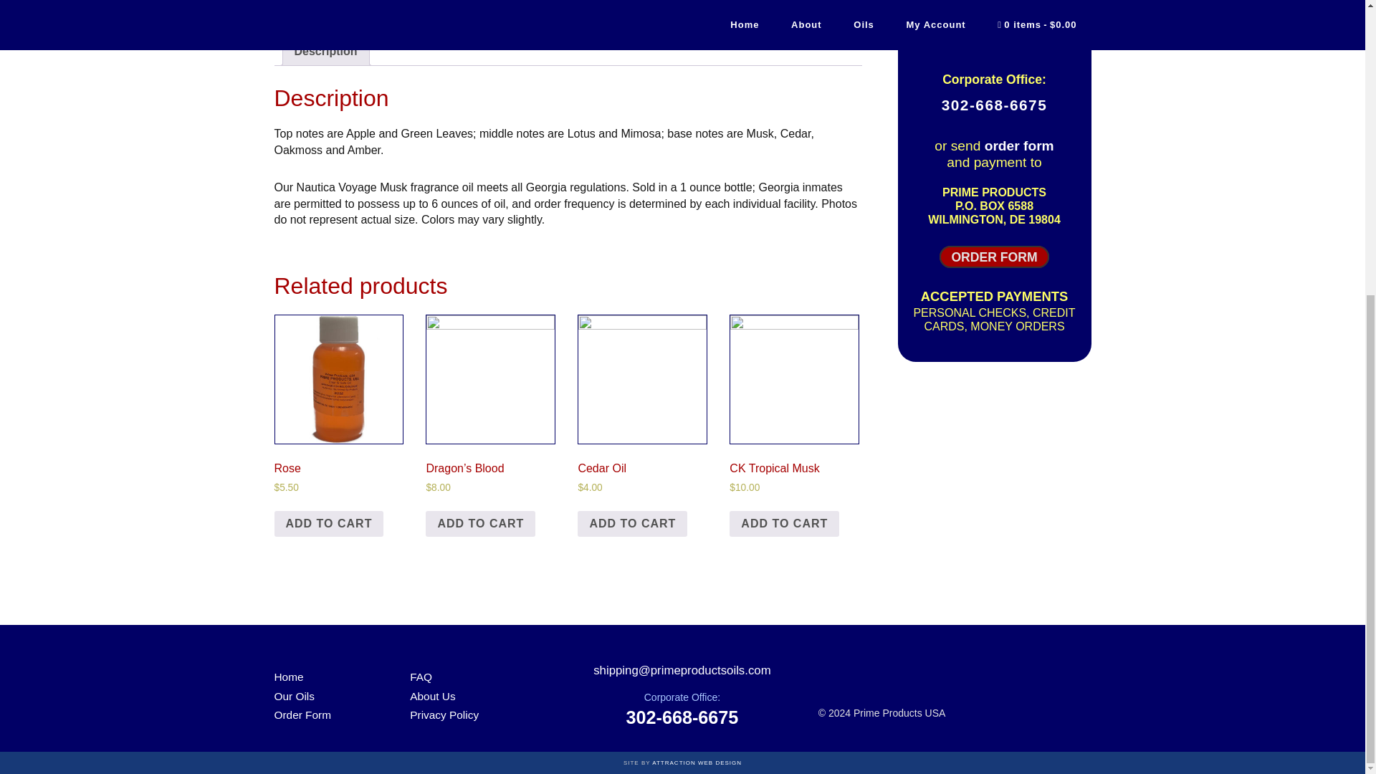 The width and height of the screenshot is (1376, 774). What do you see at coordinates (328, 523) in the screenshot?
I see `ADD TO CART` at bounding box center [328, 523].